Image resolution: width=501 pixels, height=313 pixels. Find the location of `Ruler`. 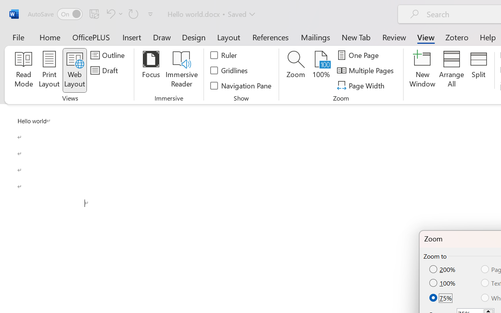

Ruler is located at coordinates (224, 55).